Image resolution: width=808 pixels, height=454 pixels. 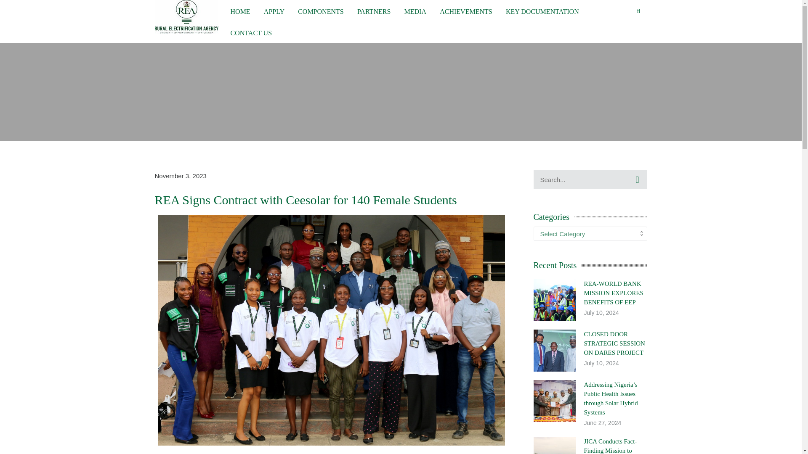 I want to click on APPLY, so click(x=274, y=11).